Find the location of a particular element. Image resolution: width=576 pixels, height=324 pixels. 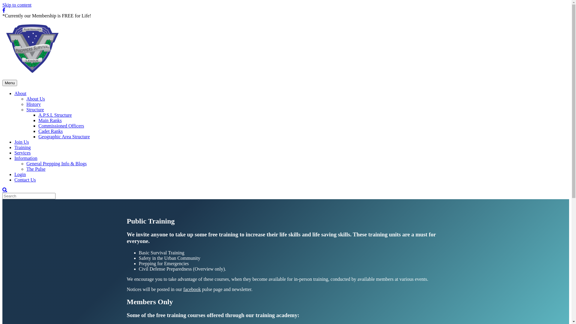

Commissioned Officers is located at coordinates (61, 126).